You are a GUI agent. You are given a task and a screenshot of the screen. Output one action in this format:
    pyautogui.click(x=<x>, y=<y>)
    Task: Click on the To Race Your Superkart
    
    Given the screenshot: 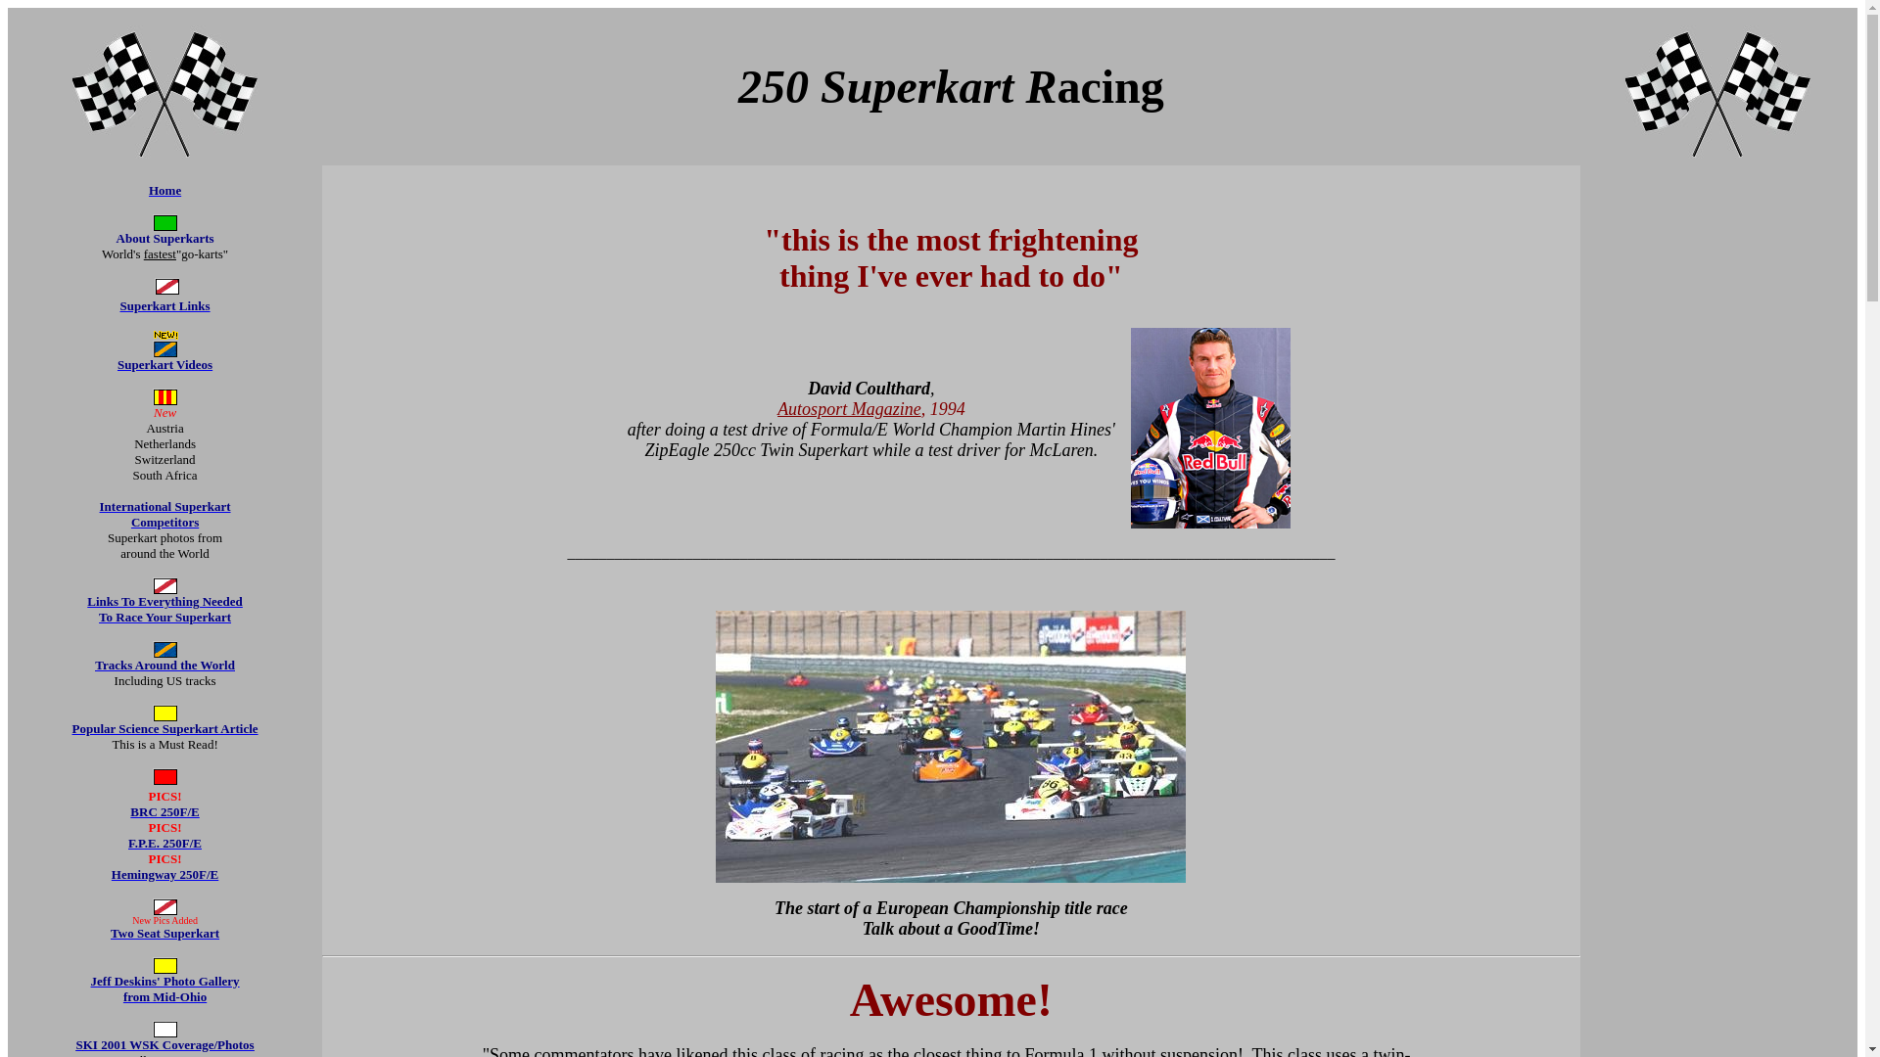 What is the action you would take?
    pyautogui.click(x=164, y=617)
    